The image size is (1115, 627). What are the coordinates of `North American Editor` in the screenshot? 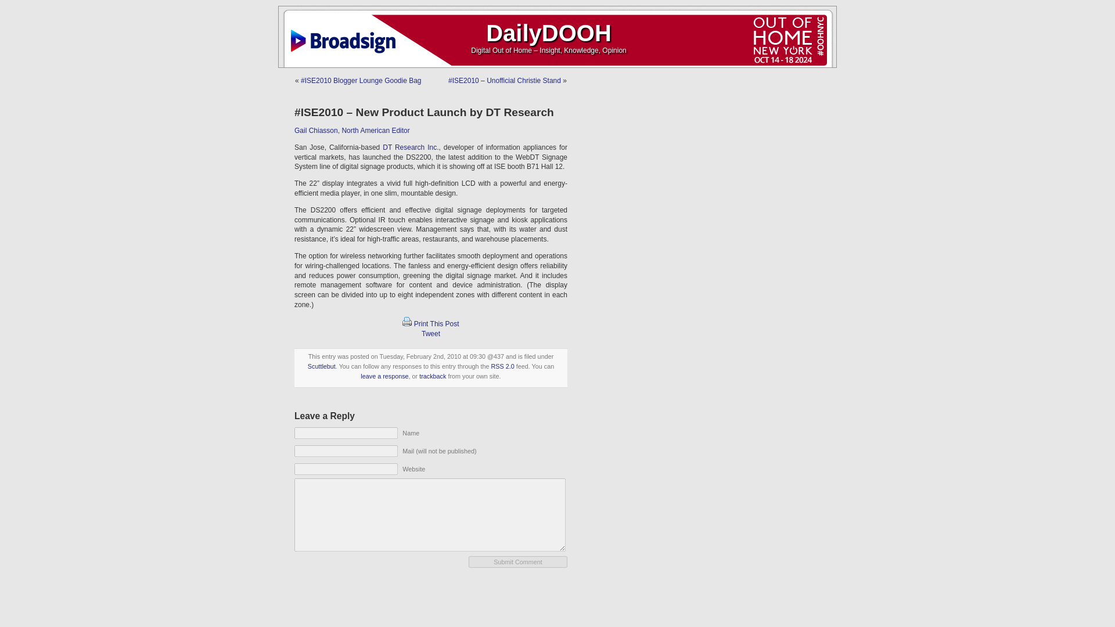 It's located at (375, 131).